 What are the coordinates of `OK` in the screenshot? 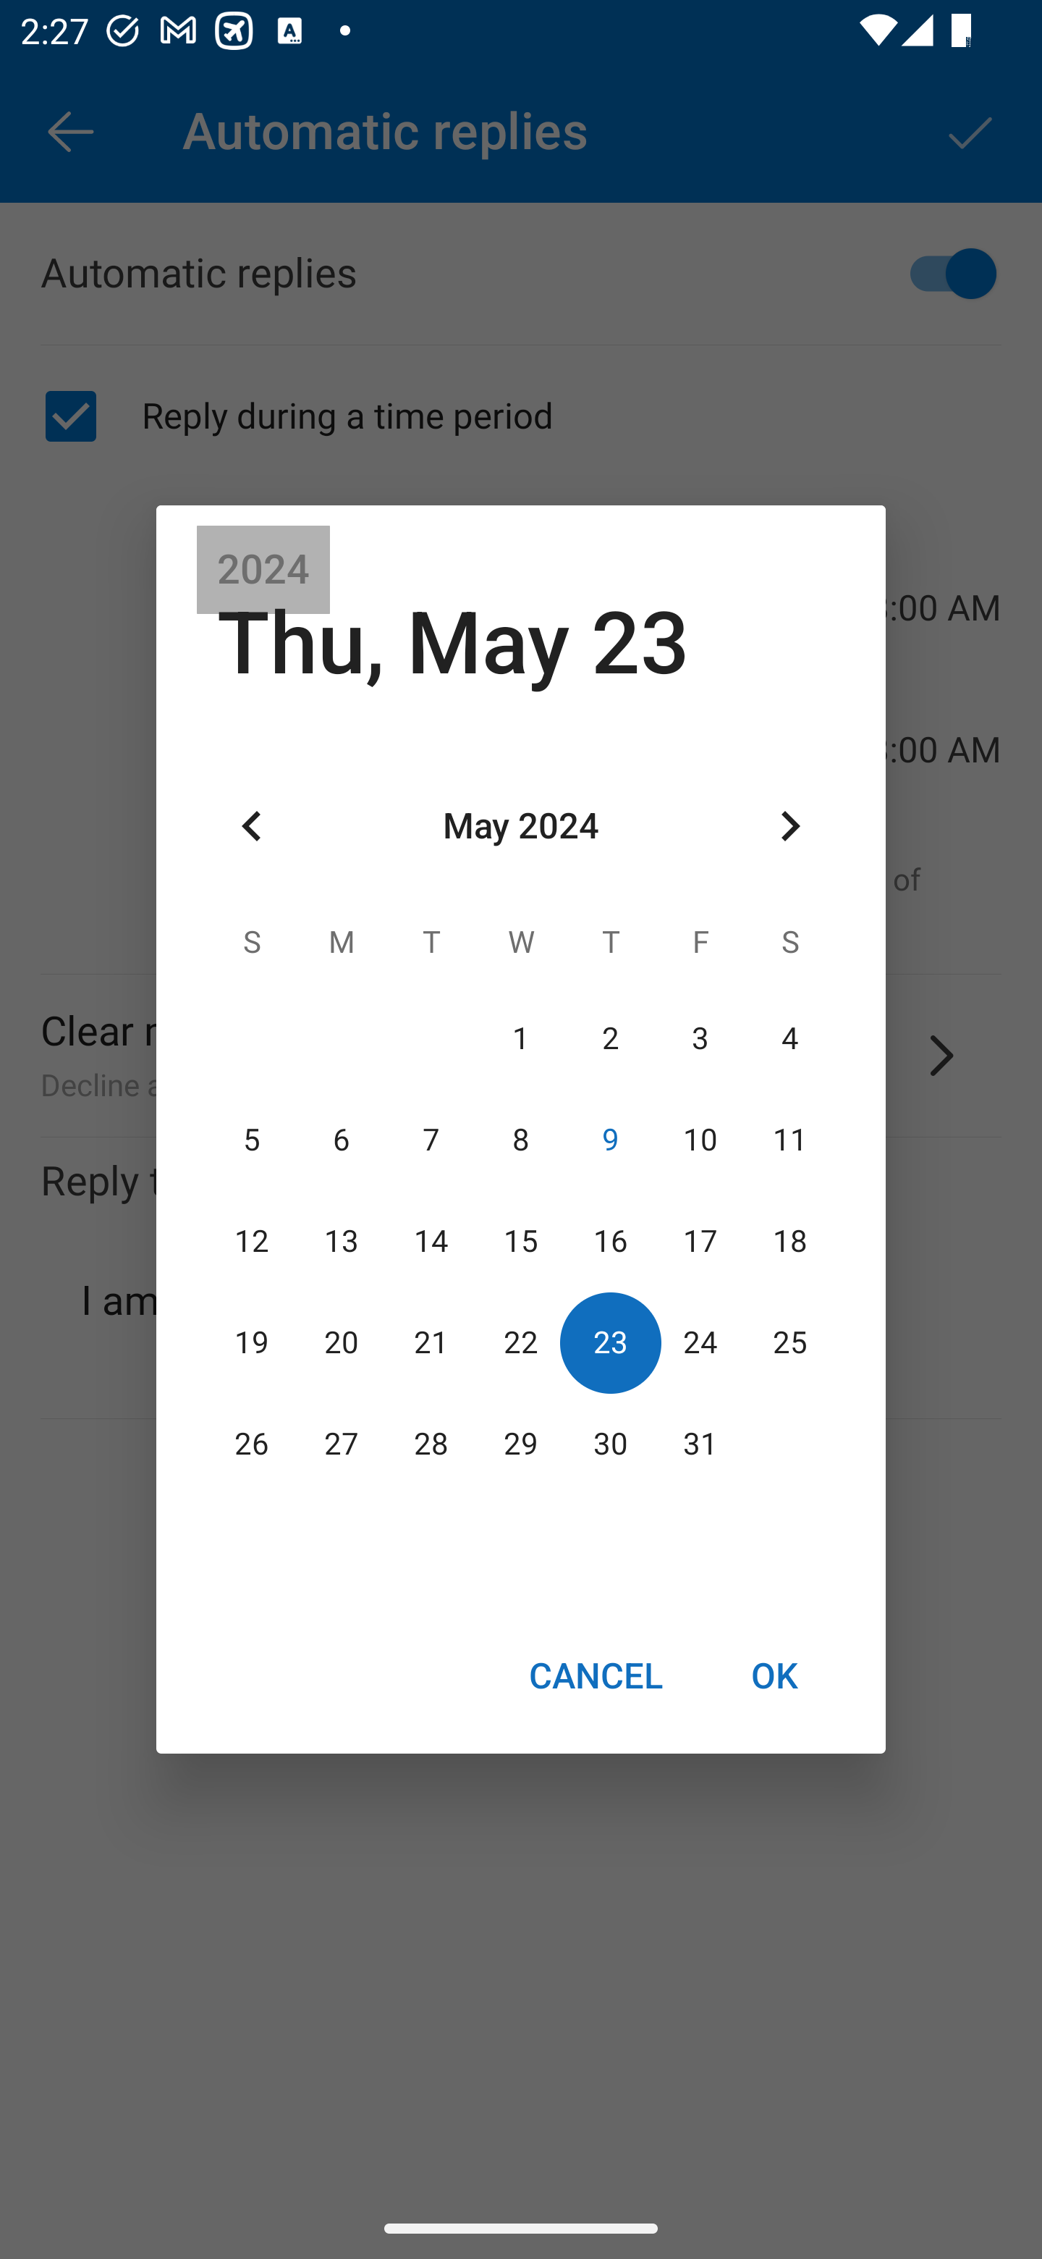 It's located at (774, 1675).